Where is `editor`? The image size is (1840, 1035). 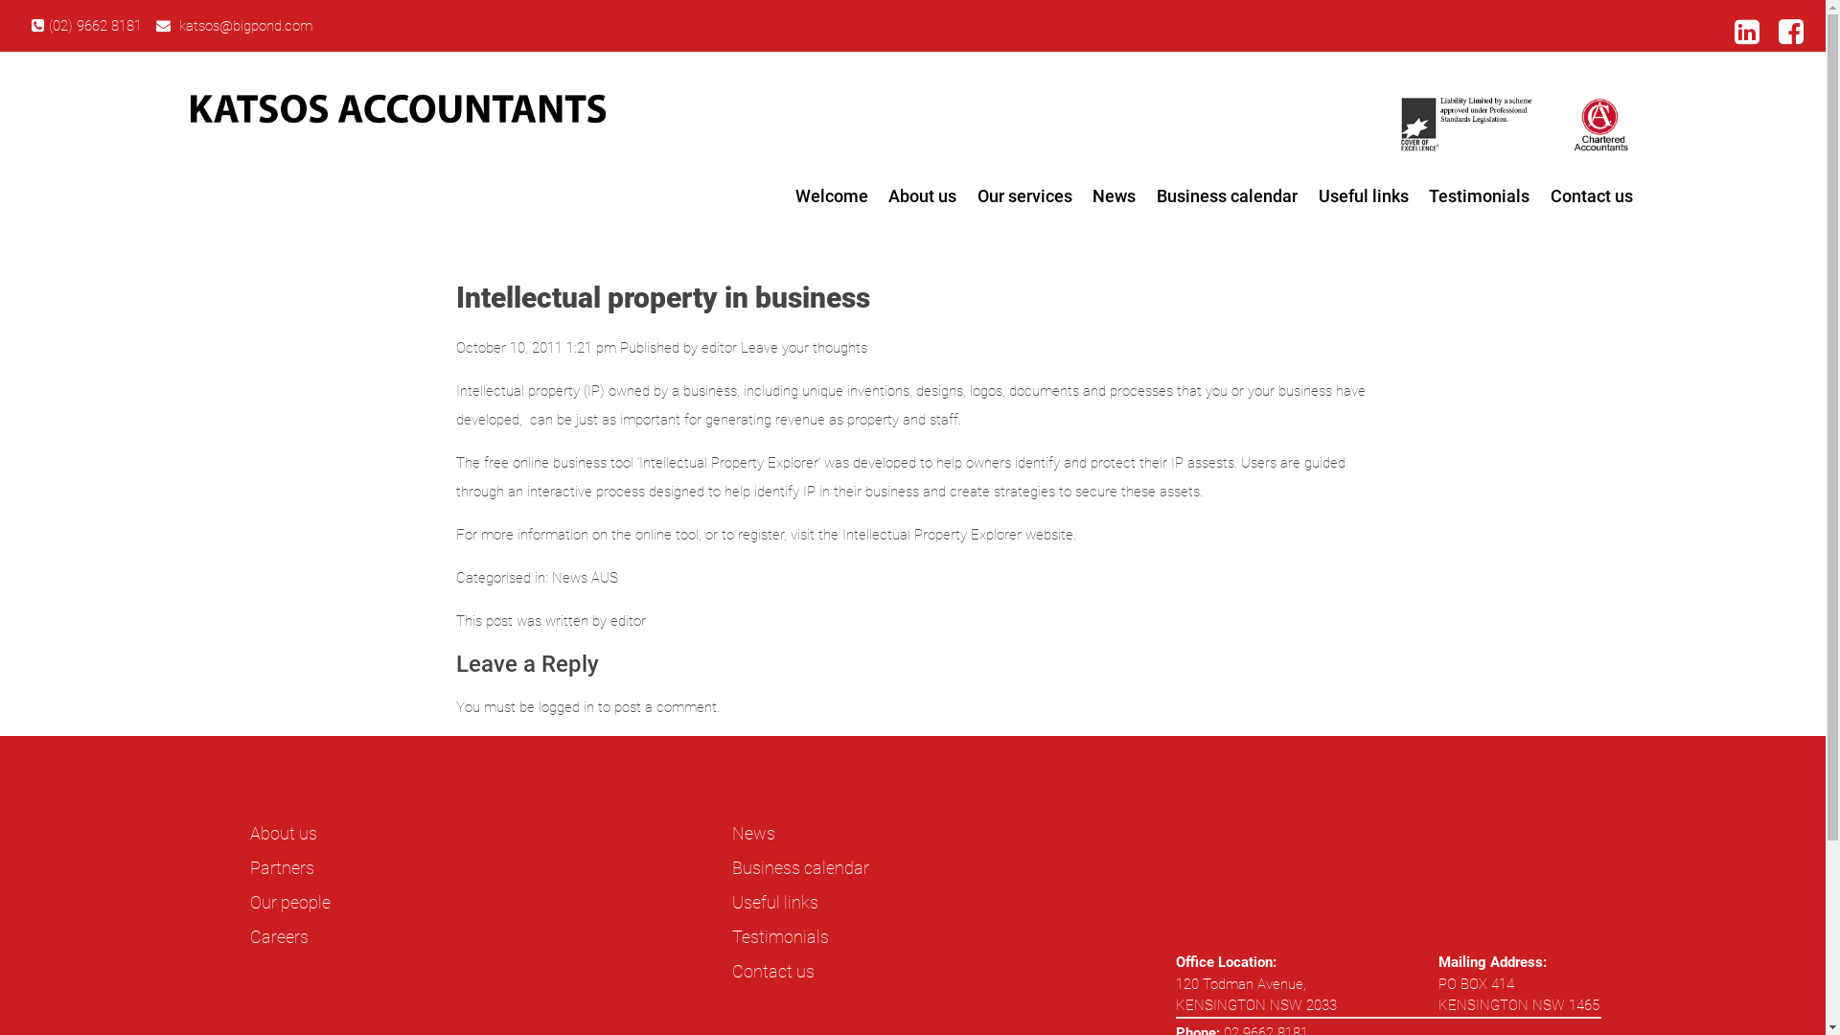 editor is located at coordinates (719, 348).